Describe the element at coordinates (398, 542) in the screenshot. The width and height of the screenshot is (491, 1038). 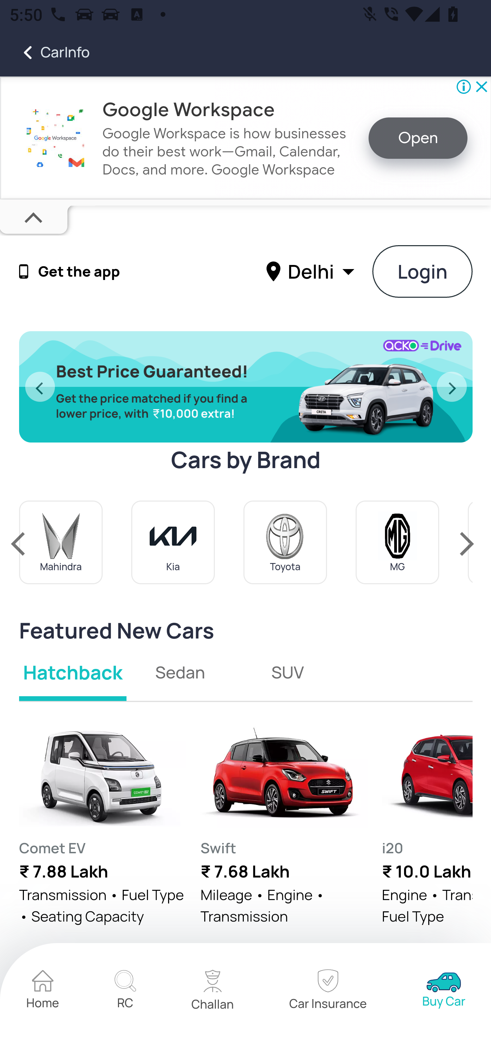
I see `MG MG MG MG` at that location.